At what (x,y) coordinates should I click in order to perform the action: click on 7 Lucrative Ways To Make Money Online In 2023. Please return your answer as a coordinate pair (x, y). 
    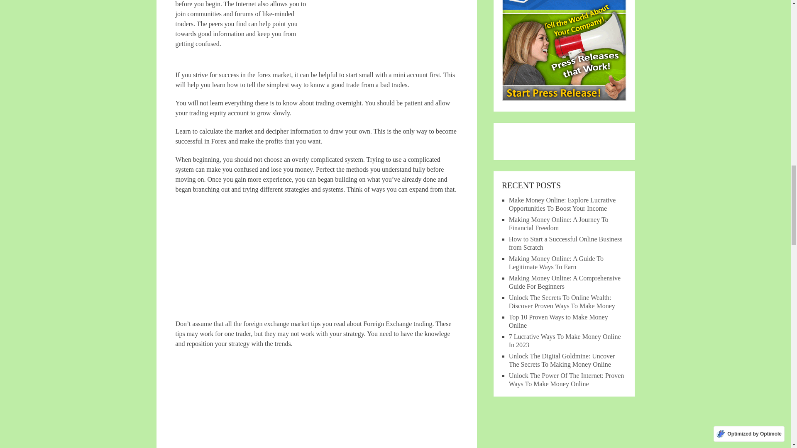
    Looking at the image, I should click on (565, 341).